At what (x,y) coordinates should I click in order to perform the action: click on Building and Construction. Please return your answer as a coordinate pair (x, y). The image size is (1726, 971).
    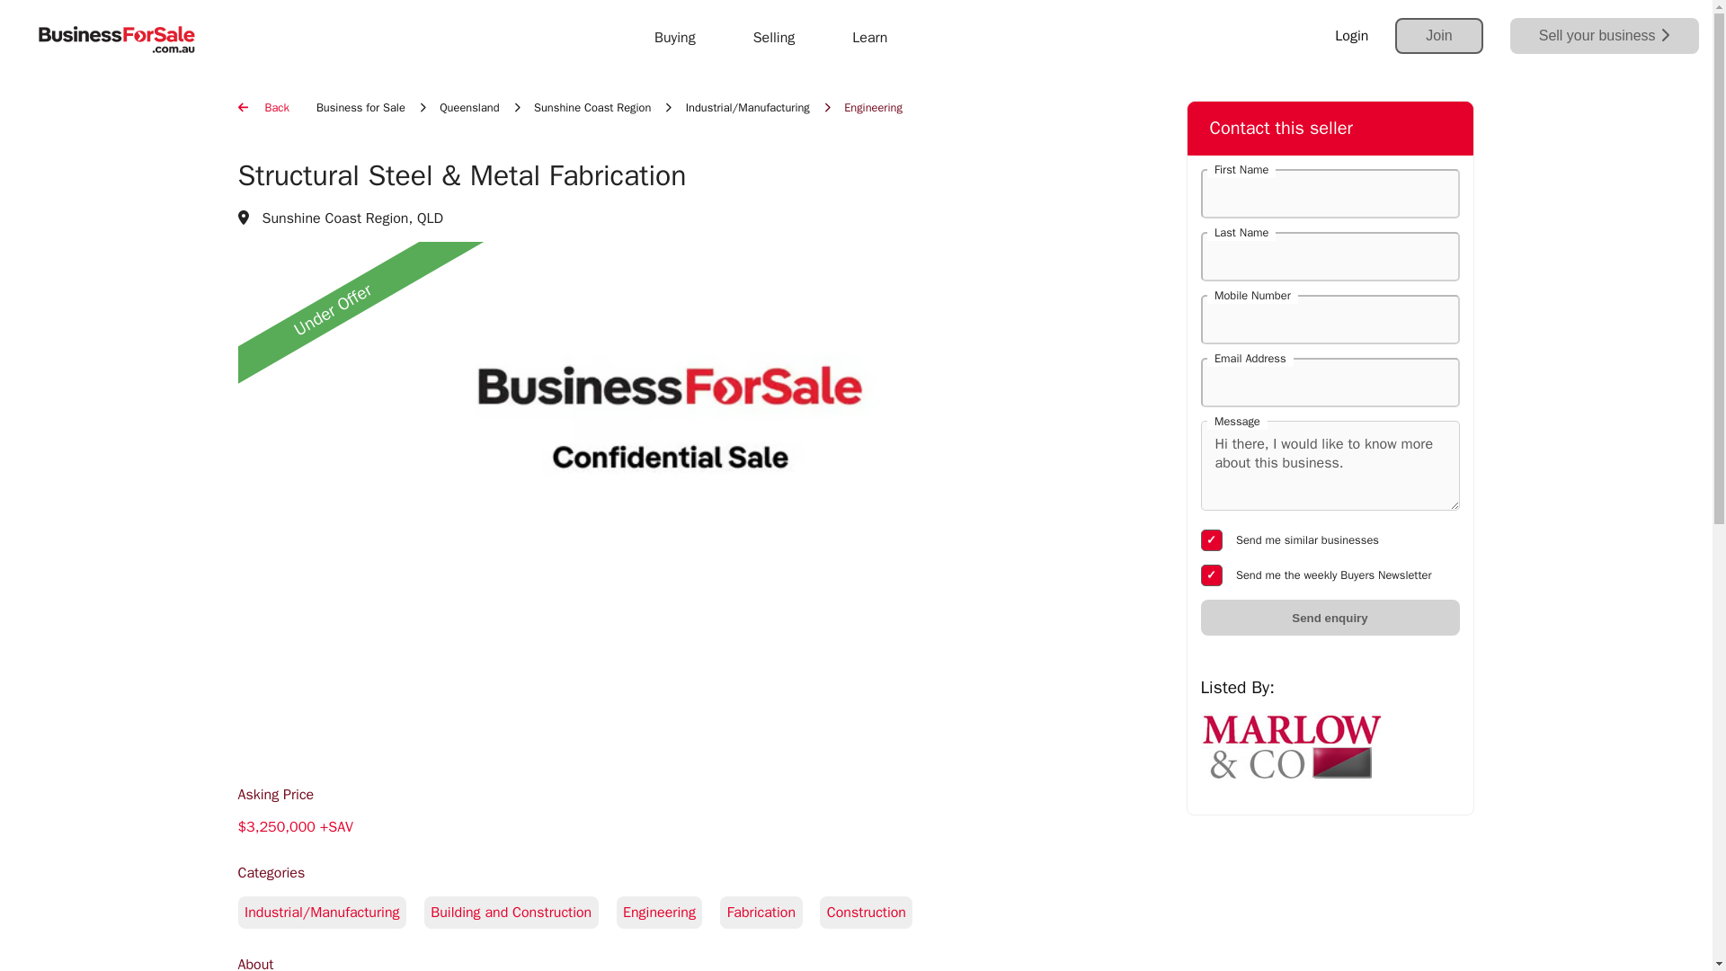
    Looking at the image, I should click on (520, 912).